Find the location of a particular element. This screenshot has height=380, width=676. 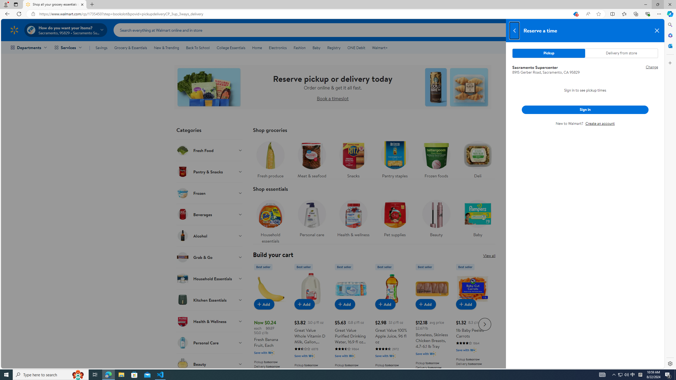

Boneless, Skinless Chicken Breasts, 4.7-6.1 lb Tray is located at coordinates (432, 289).